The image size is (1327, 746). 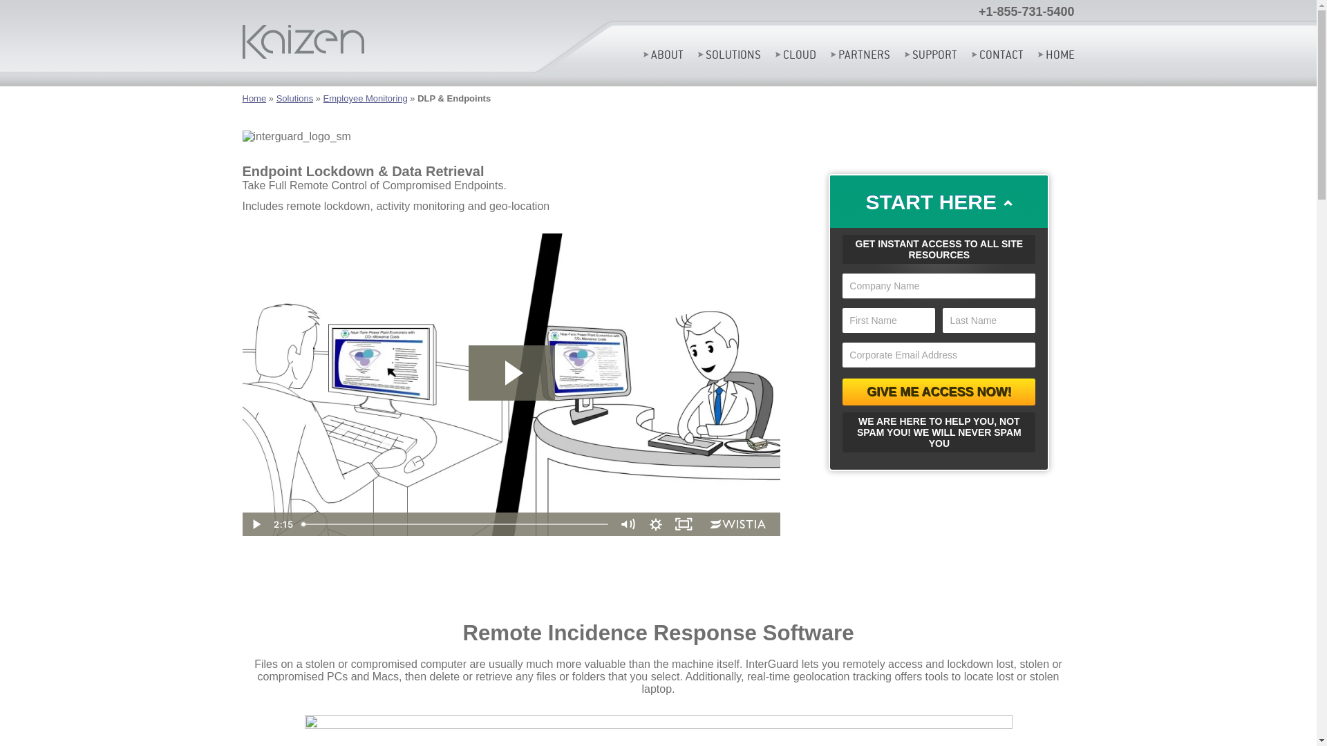 What do you see at coordinates (796, 55) in the screenshot?
I see `CLOUD` at bounding box center [796, 55].